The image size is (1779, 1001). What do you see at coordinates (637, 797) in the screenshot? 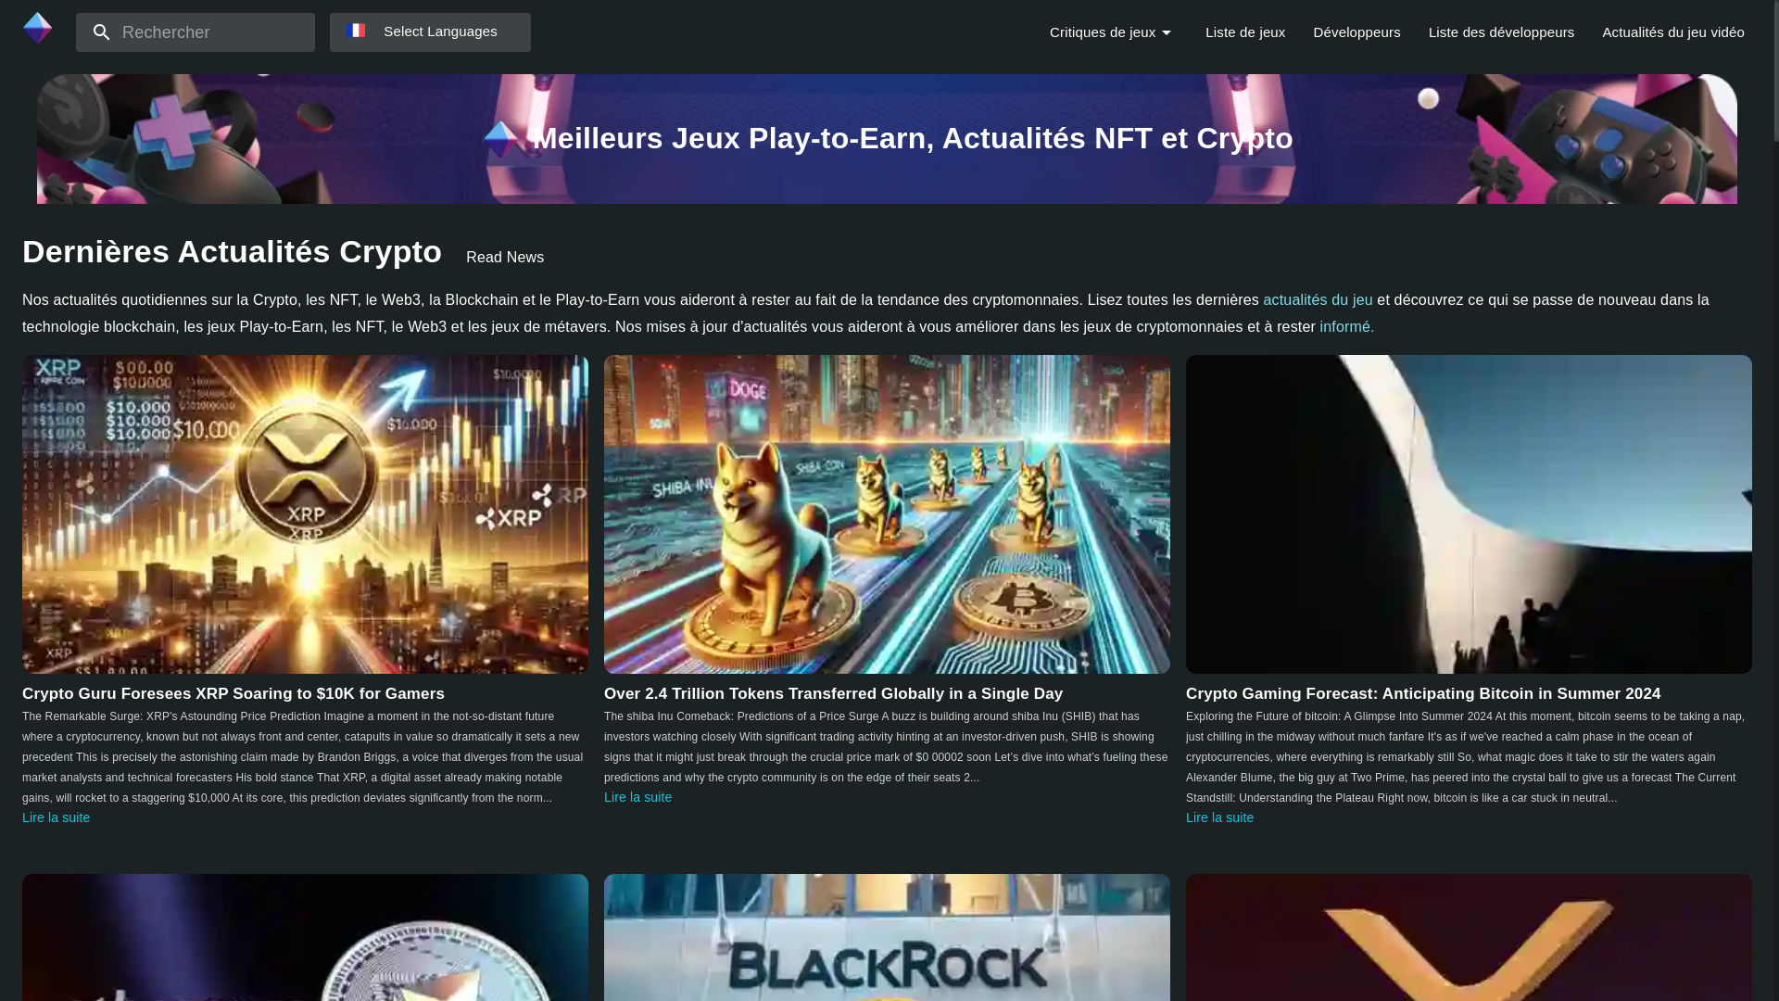
I see `Lire la suite` at bounding box center [637, 797].